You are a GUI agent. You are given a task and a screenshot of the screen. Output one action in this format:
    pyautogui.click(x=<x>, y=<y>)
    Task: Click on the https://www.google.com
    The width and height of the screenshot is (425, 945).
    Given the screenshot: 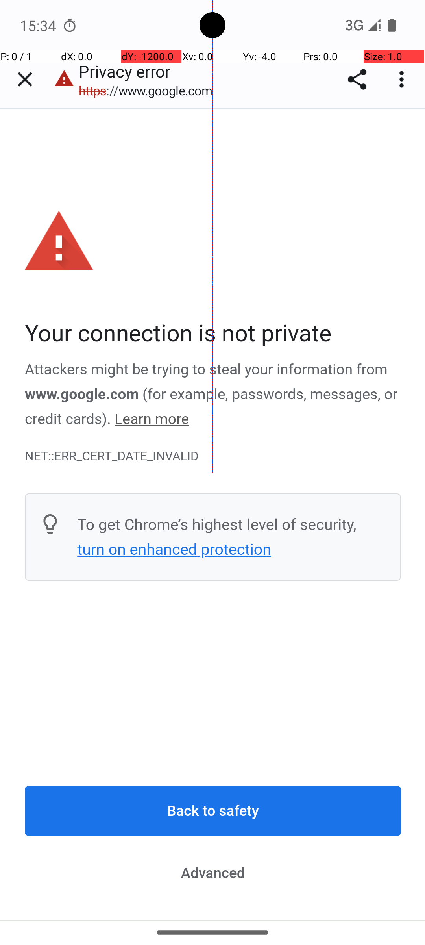 What is the action you would take?
    pyautogui.click(x=150, y=91)
    